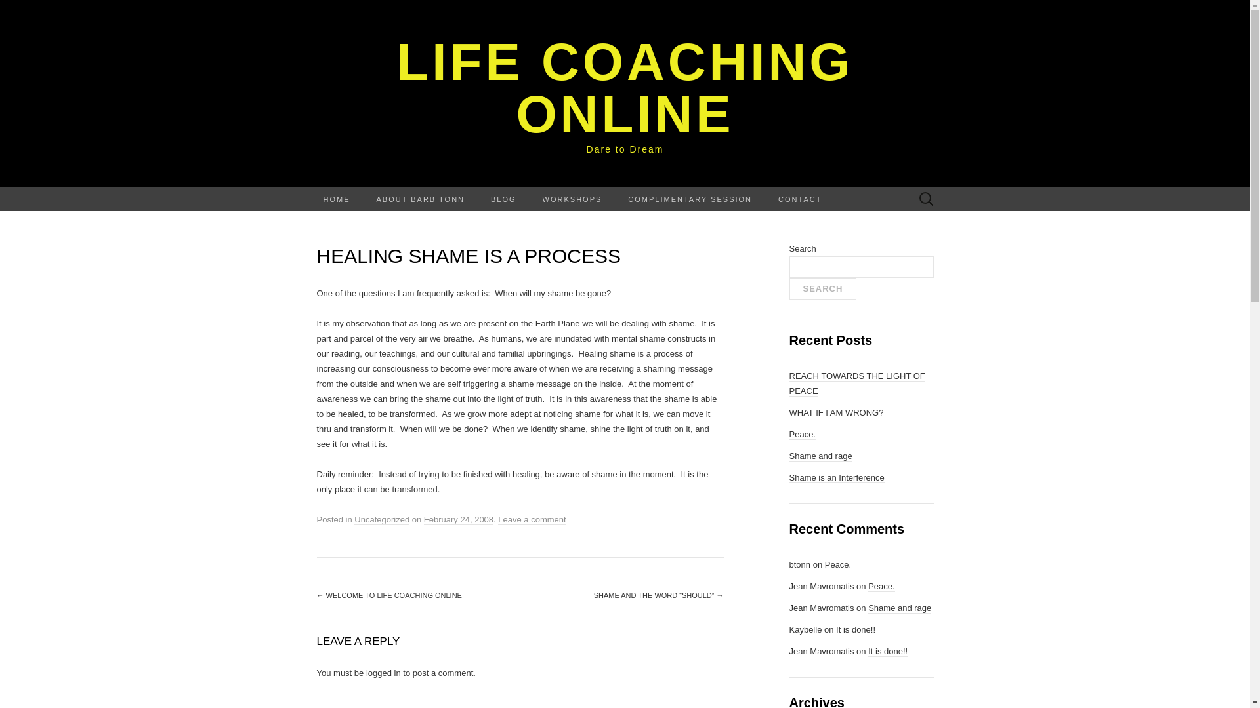 The width and height of the screenshot is (1260, 708). What do you see at coordinates (383, 672) in the screenshot?
I see `logged in` at bounding box center [383, 672].